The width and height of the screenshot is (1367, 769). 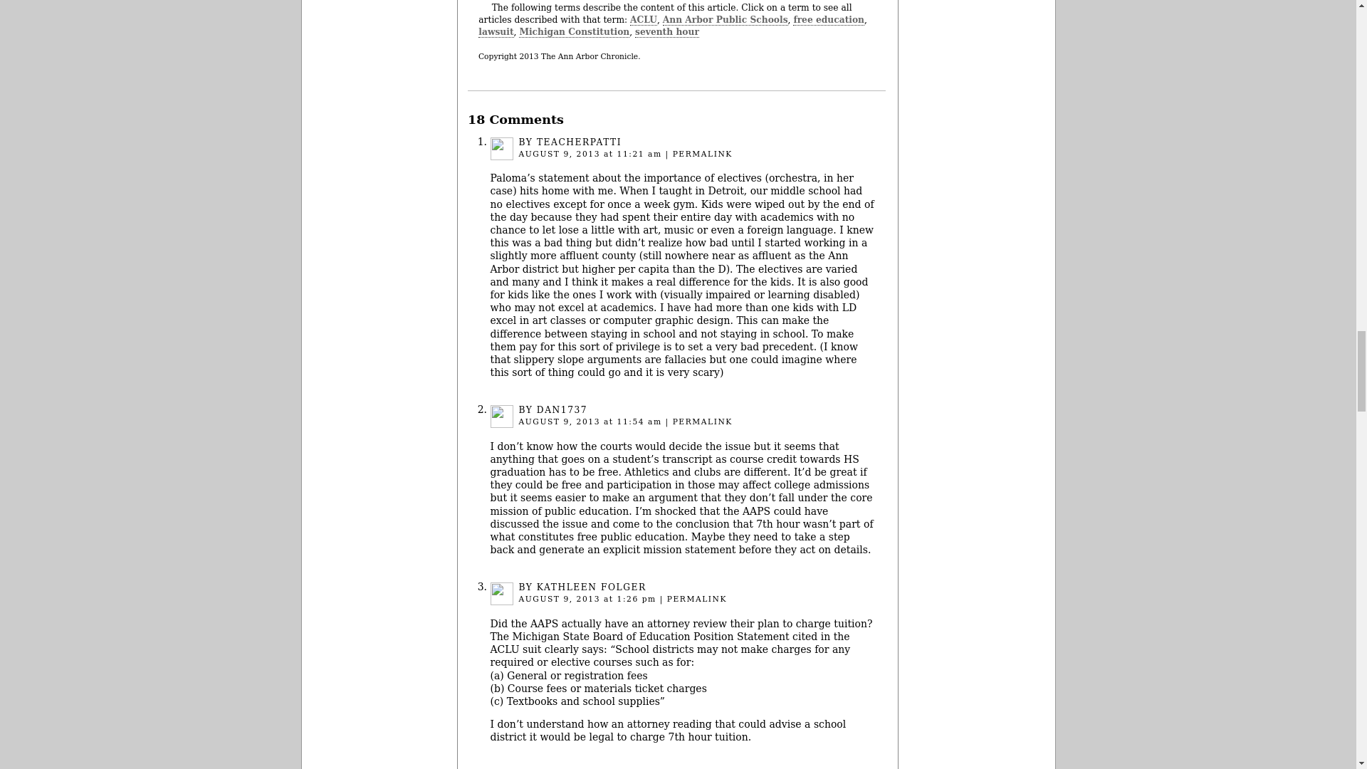 What do you see at coordinates (496, 31) in the screenshot?
I see `lawsuit` at bounding box center [496, 31].